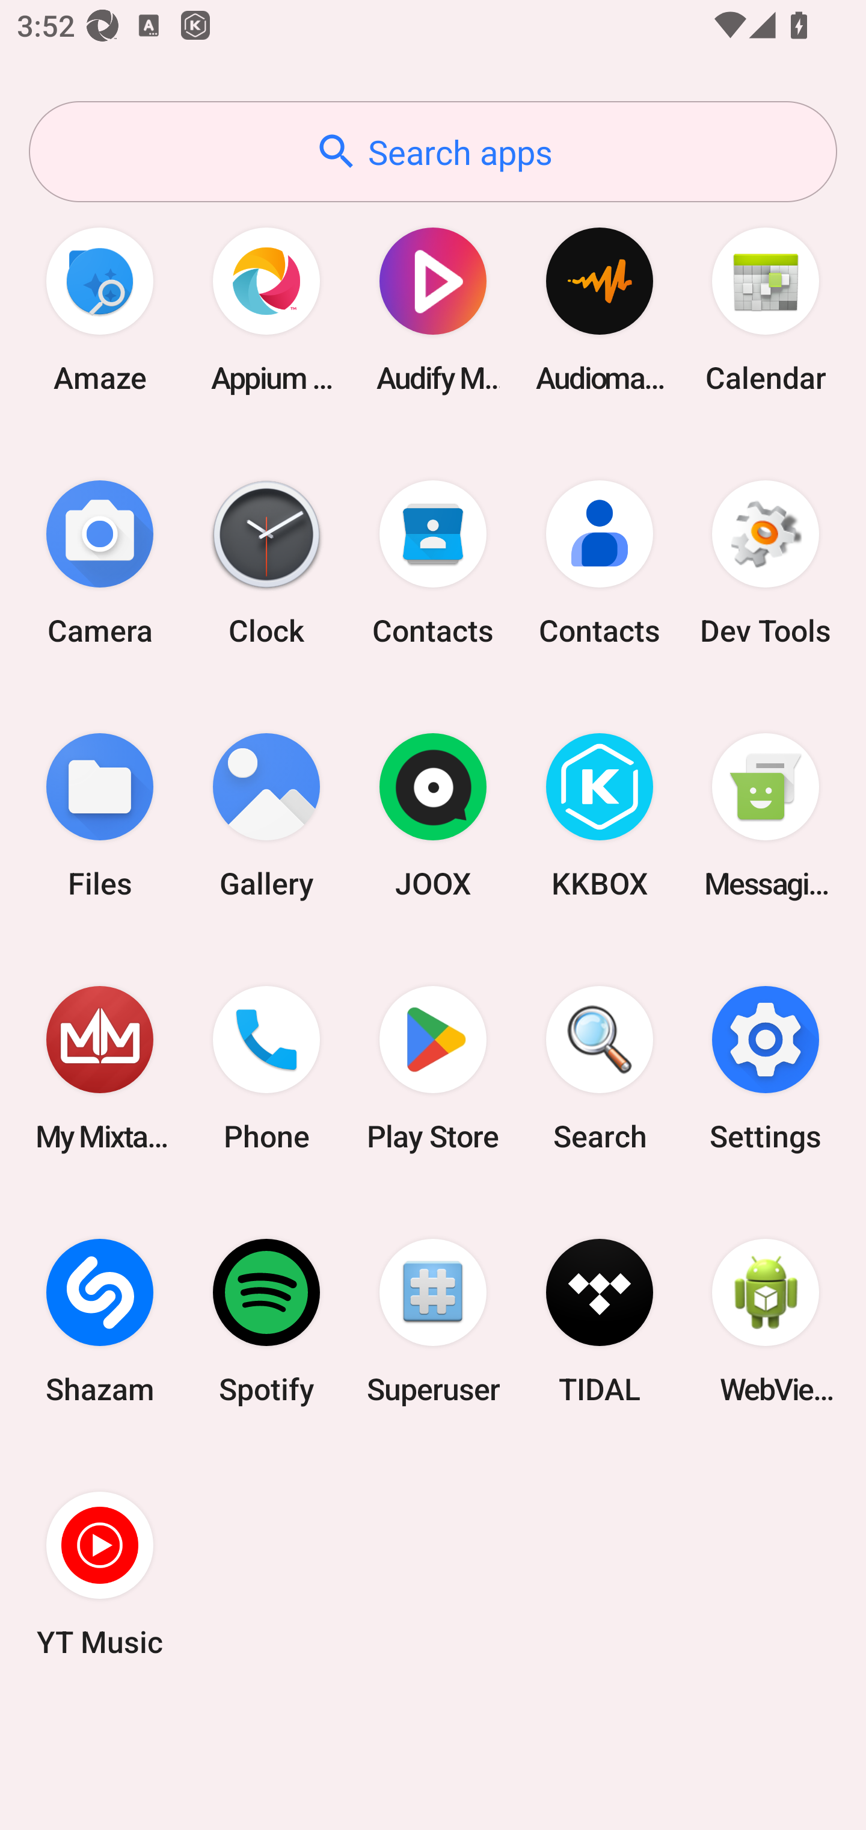 The height and width of the screenshot is (1830, 866). Describe the element at coordinates (100, 562) in the screenshot. I see `Camera` at that location.